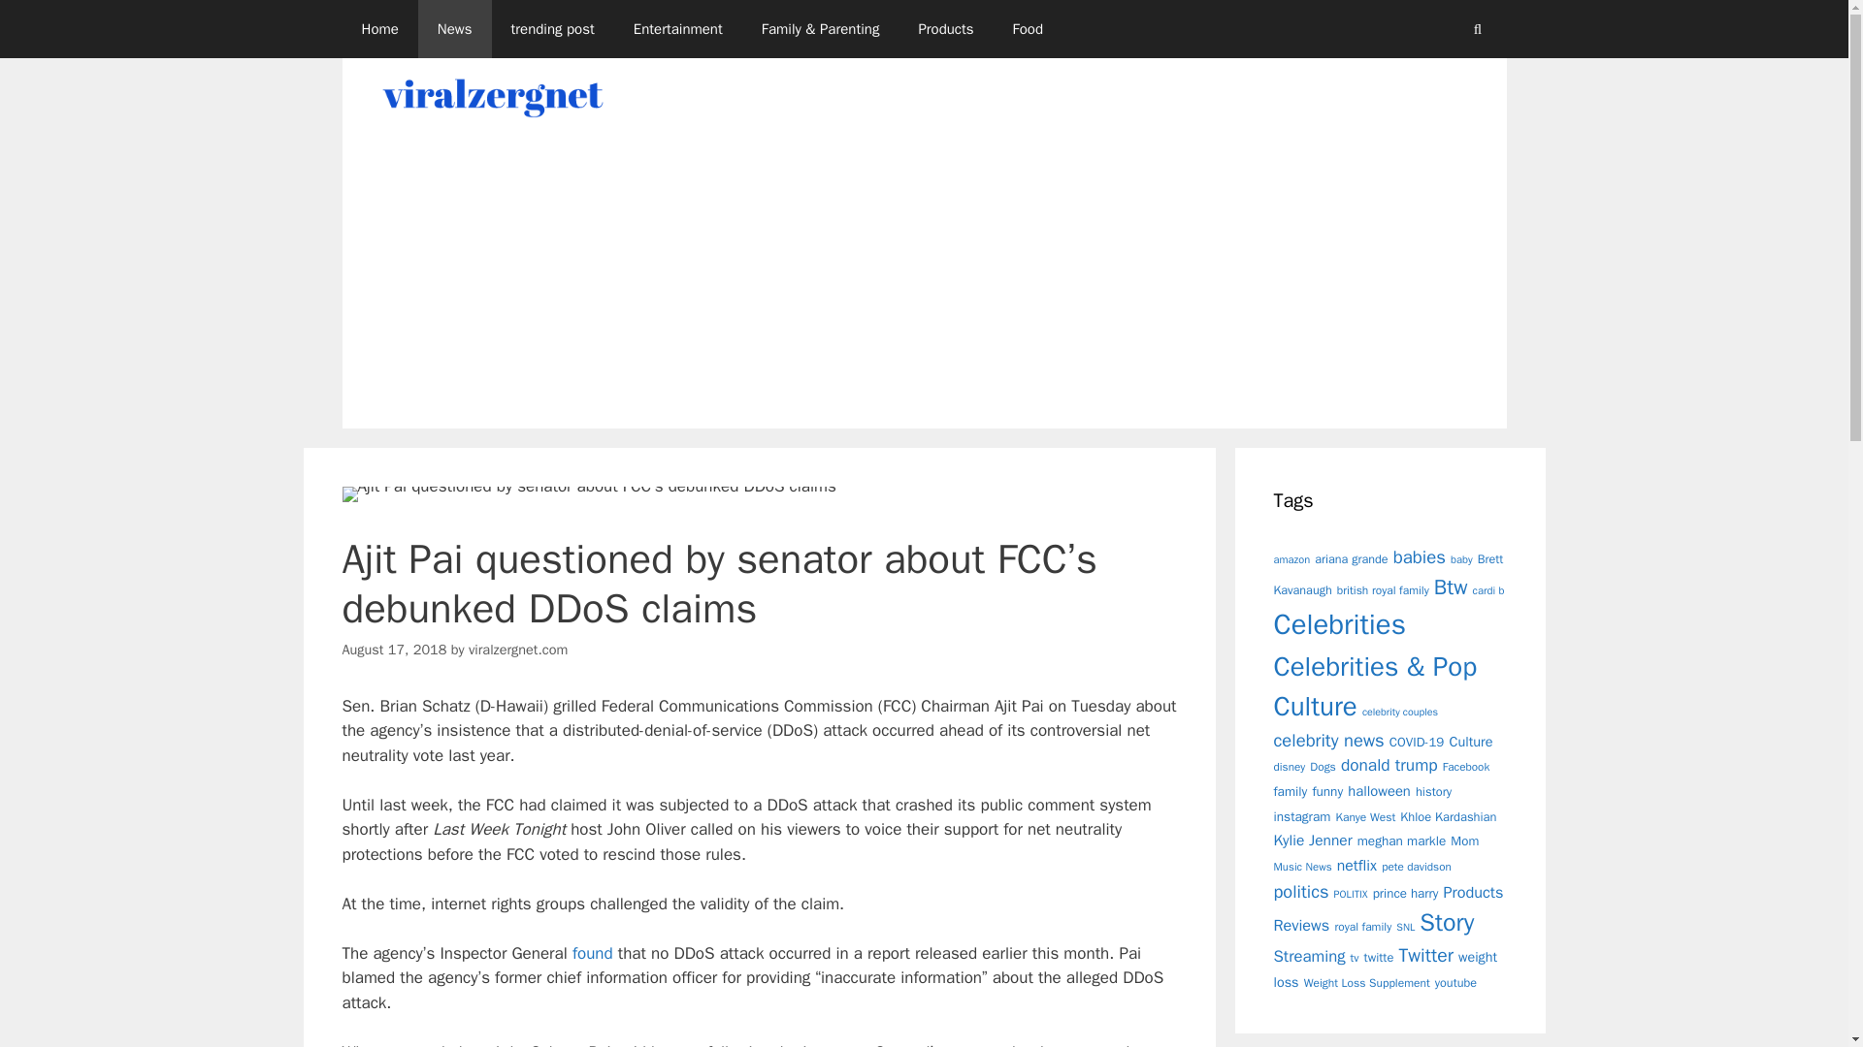 The width and height of the screenshot is (1863, 1047). What do you see at coordinates (592, 953) in the screenshot?
I see `found` at bounding box center [592, 953].